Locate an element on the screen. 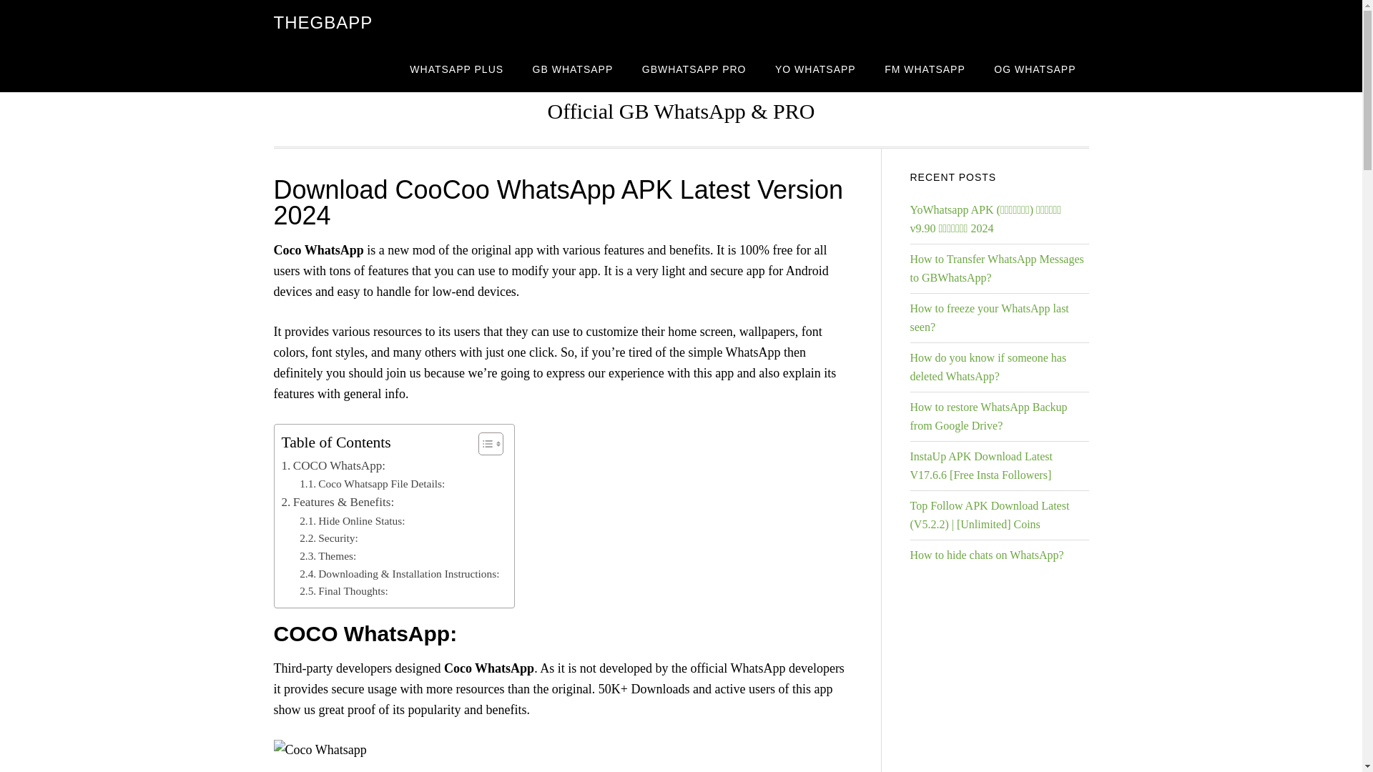 This screenshot has width=1373, height=772. Security: is located at coordinates (329, 538).